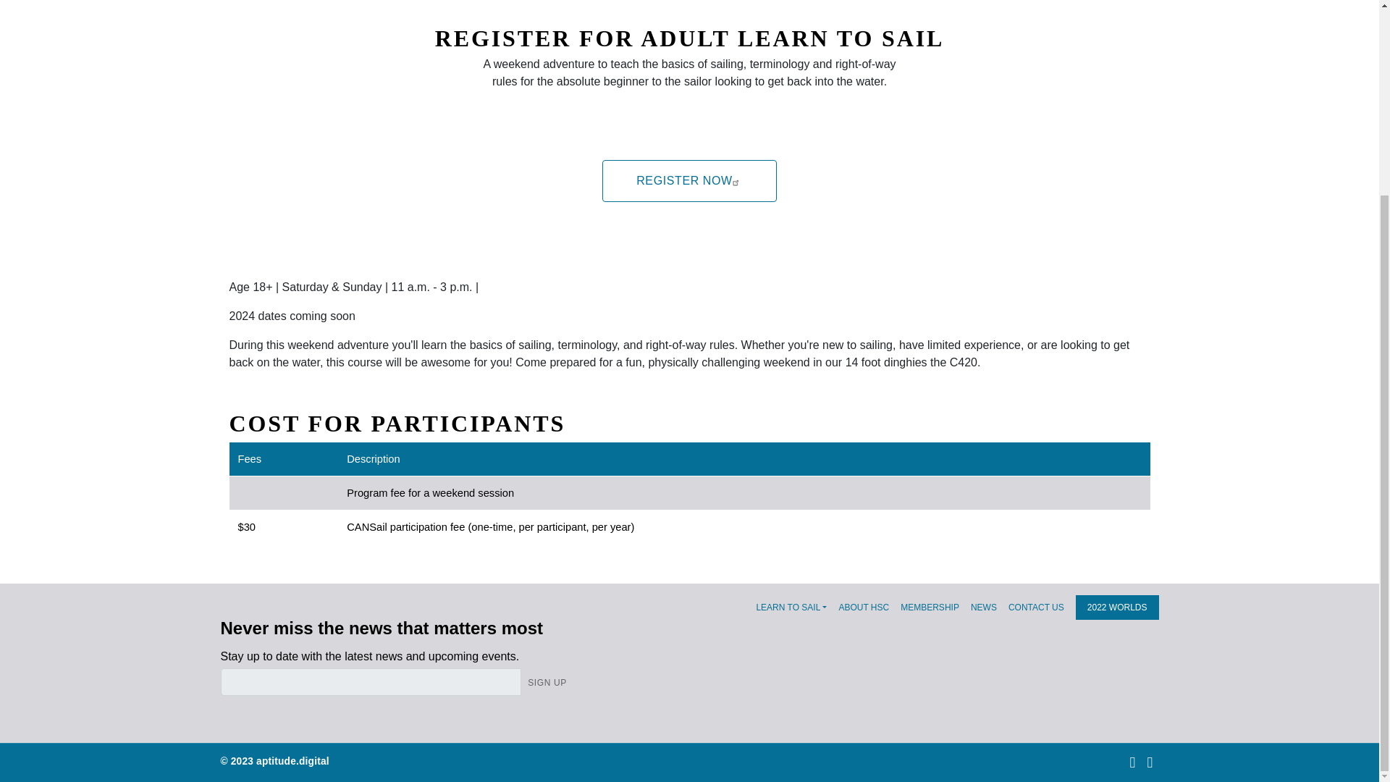 The width and height of the screenshot is (1390, 782). What do you see at coordinates (1118, 607) in the screenshot?
I see `2022 WORLDS` at bounding box center [1118, 607].